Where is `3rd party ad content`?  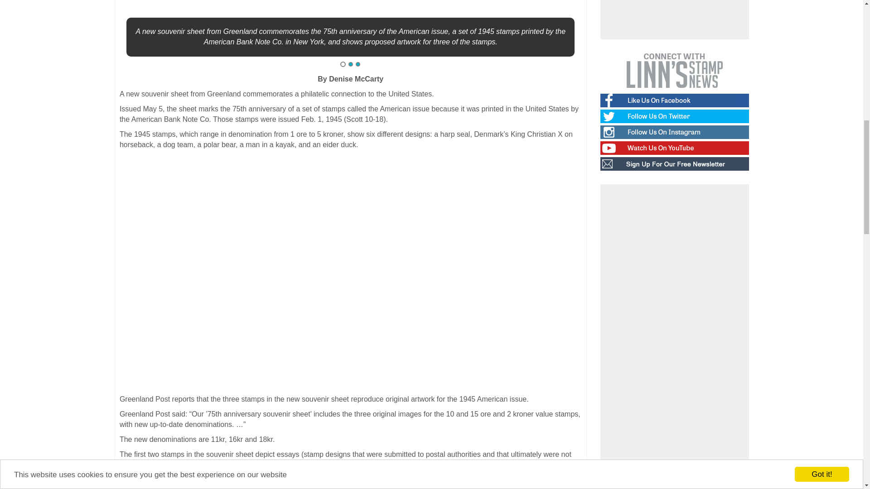
3rd party ad content is located at coordinates (674, 17).